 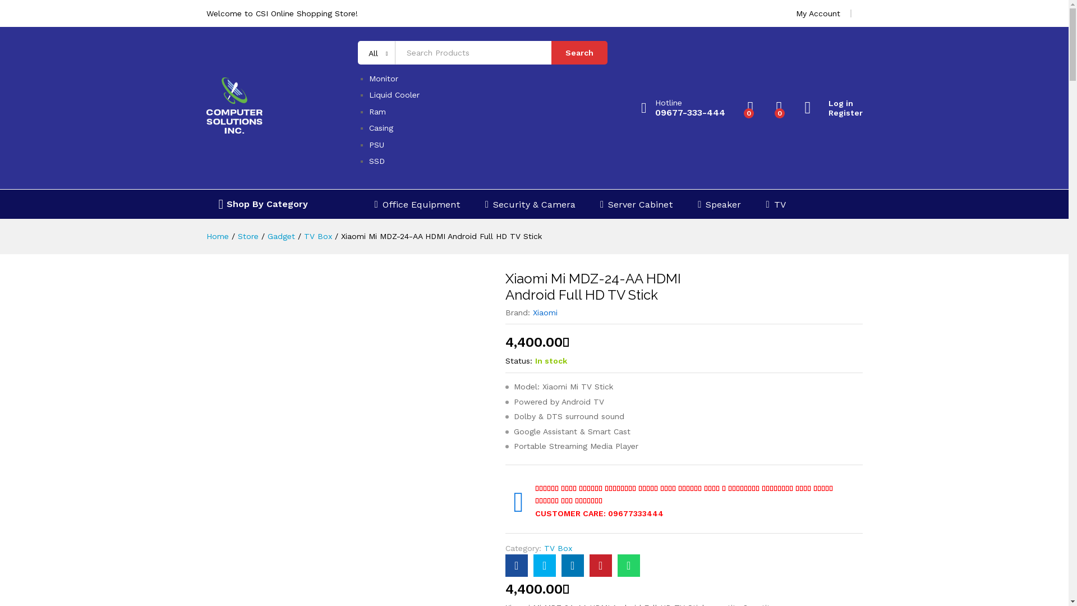 What do you see at coordinates (531, 204) in the screenshot?
I see `Security & Camera` at bounding box center [531, 204].